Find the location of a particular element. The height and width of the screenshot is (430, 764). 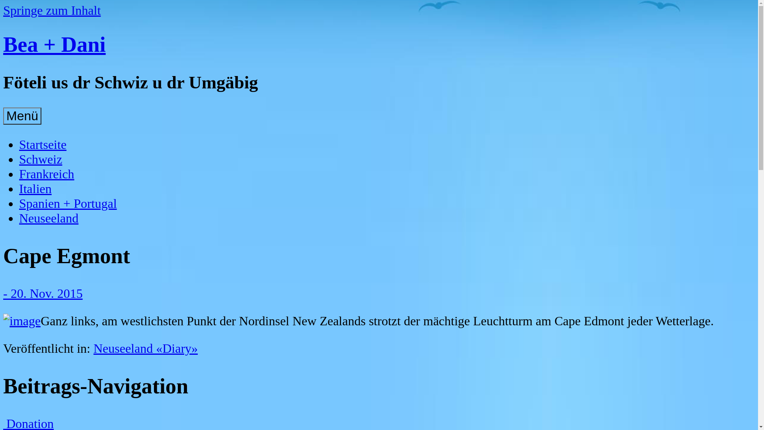

- 20. Nov. 2015 is located at coordinates (43, 293).